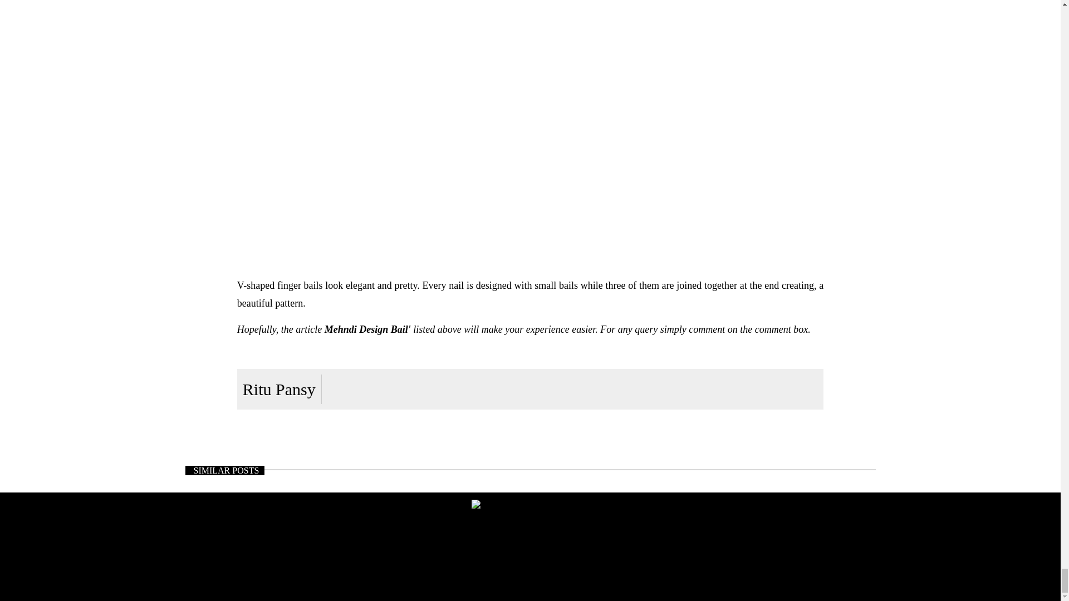 The width and height of the screenshot is (1069, 601). I want to click on Powered by Hocalwire, so click(529, 573).